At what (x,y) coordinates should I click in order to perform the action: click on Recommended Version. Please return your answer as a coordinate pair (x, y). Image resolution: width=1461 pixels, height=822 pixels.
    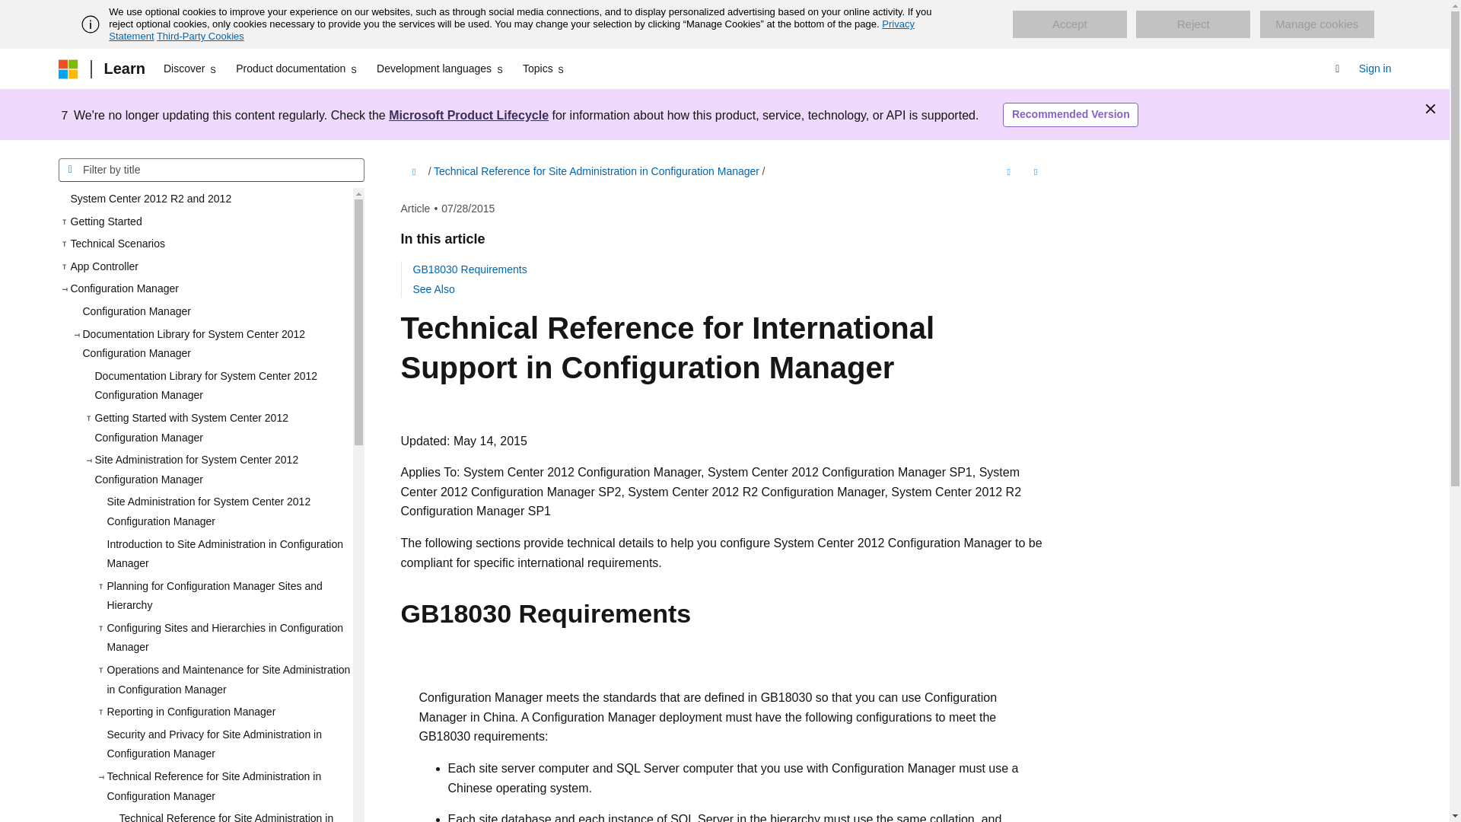
    Looking at the image, I should click on (1070, 115).